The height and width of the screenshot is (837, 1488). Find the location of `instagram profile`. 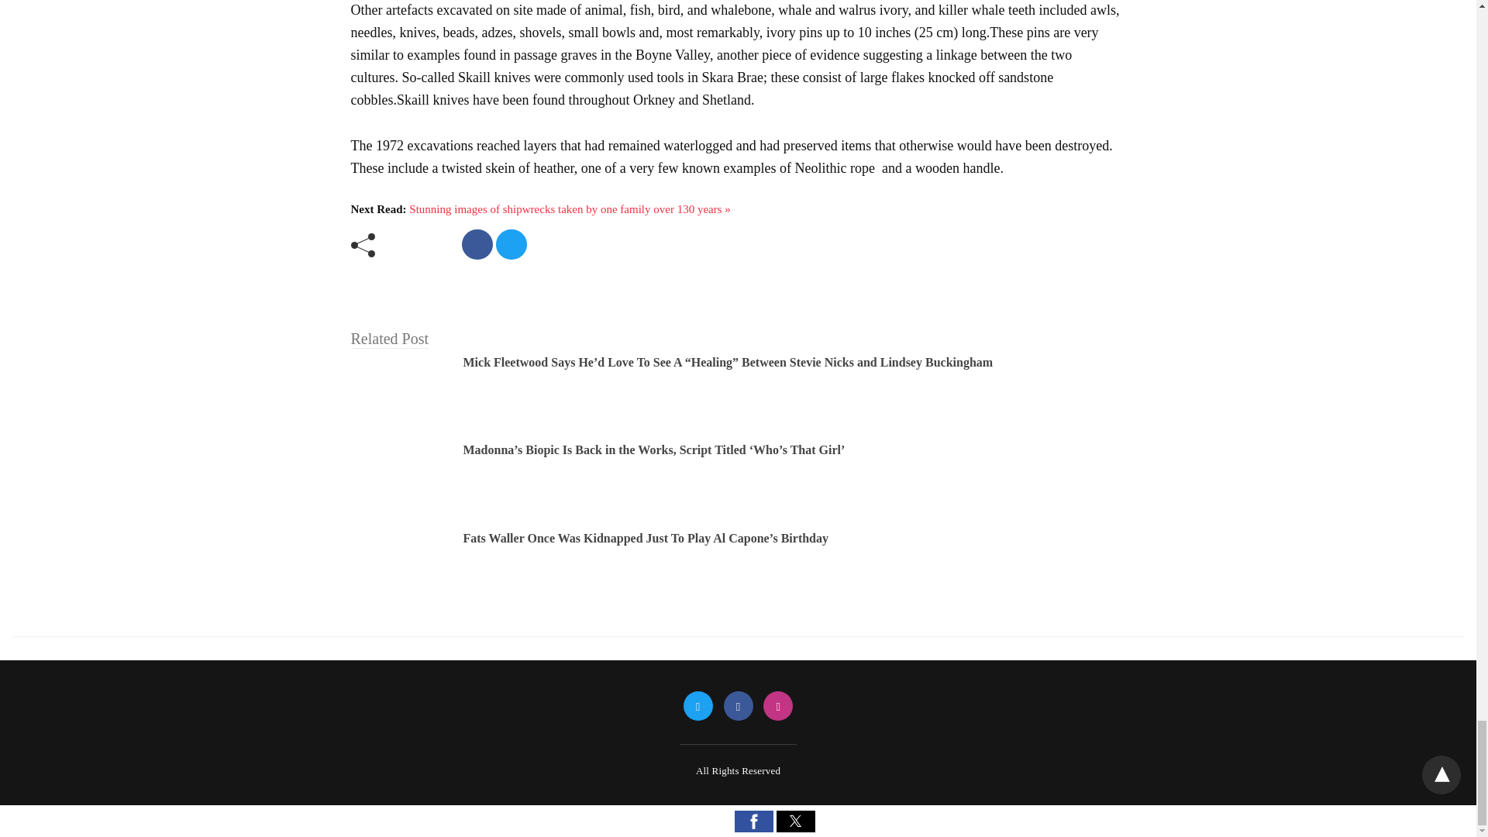

instagram profile is located at coordinates (778, 707).